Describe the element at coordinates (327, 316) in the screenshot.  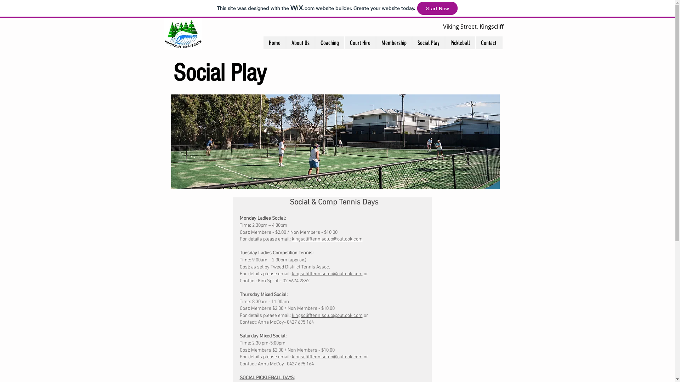
I see `kingsclifftennisclub@outlook.com` at that location.